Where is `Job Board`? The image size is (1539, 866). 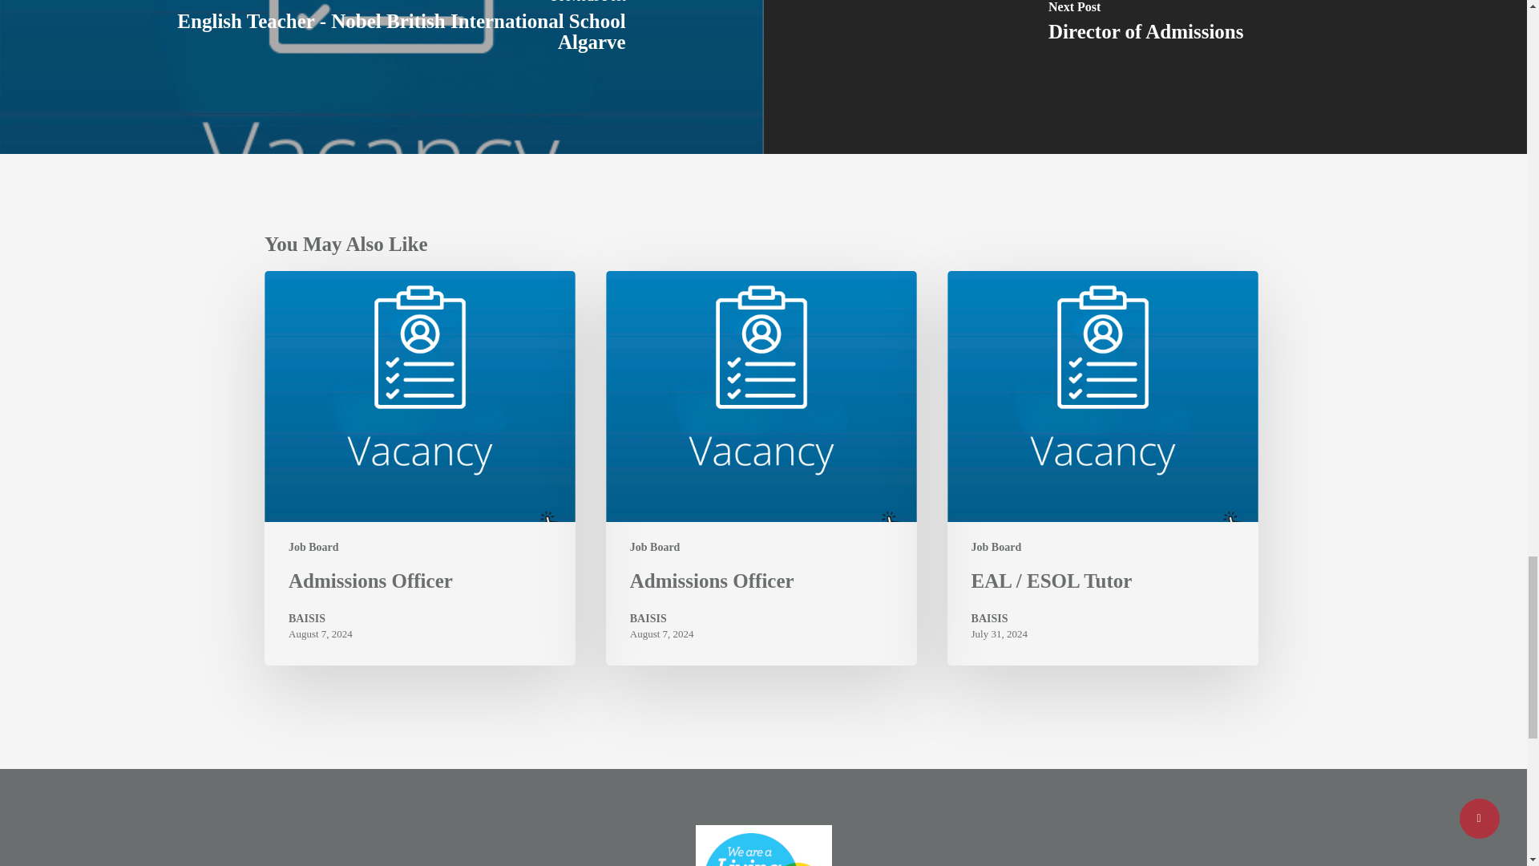
Job Board is located at coordinates (996, 547).